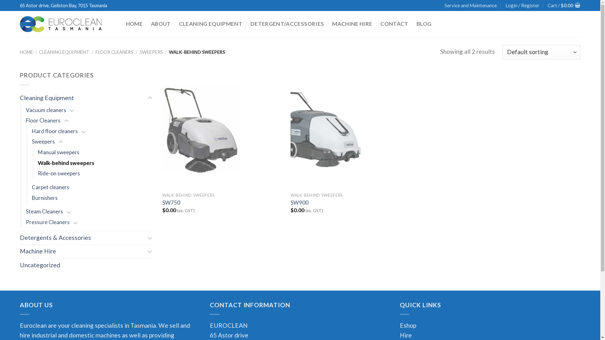 This screenshot has height=340, width=605. I want to click on Machine Hire, so click(83, 251).